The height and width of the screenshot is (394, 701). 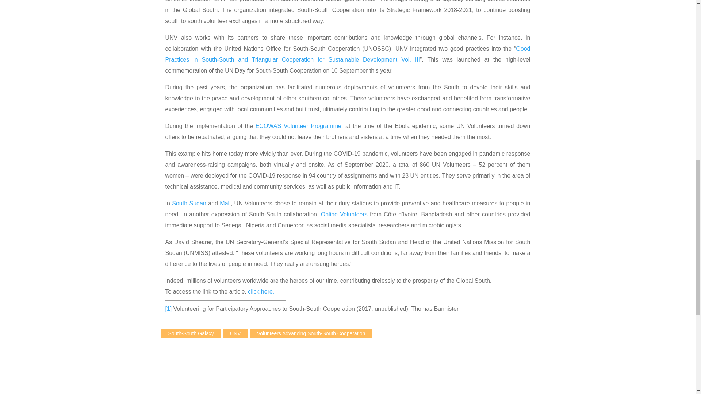 What do you see at coordinates (261, 291) in the screenshot?
I see `click here.` at bounding box center [261, 291].